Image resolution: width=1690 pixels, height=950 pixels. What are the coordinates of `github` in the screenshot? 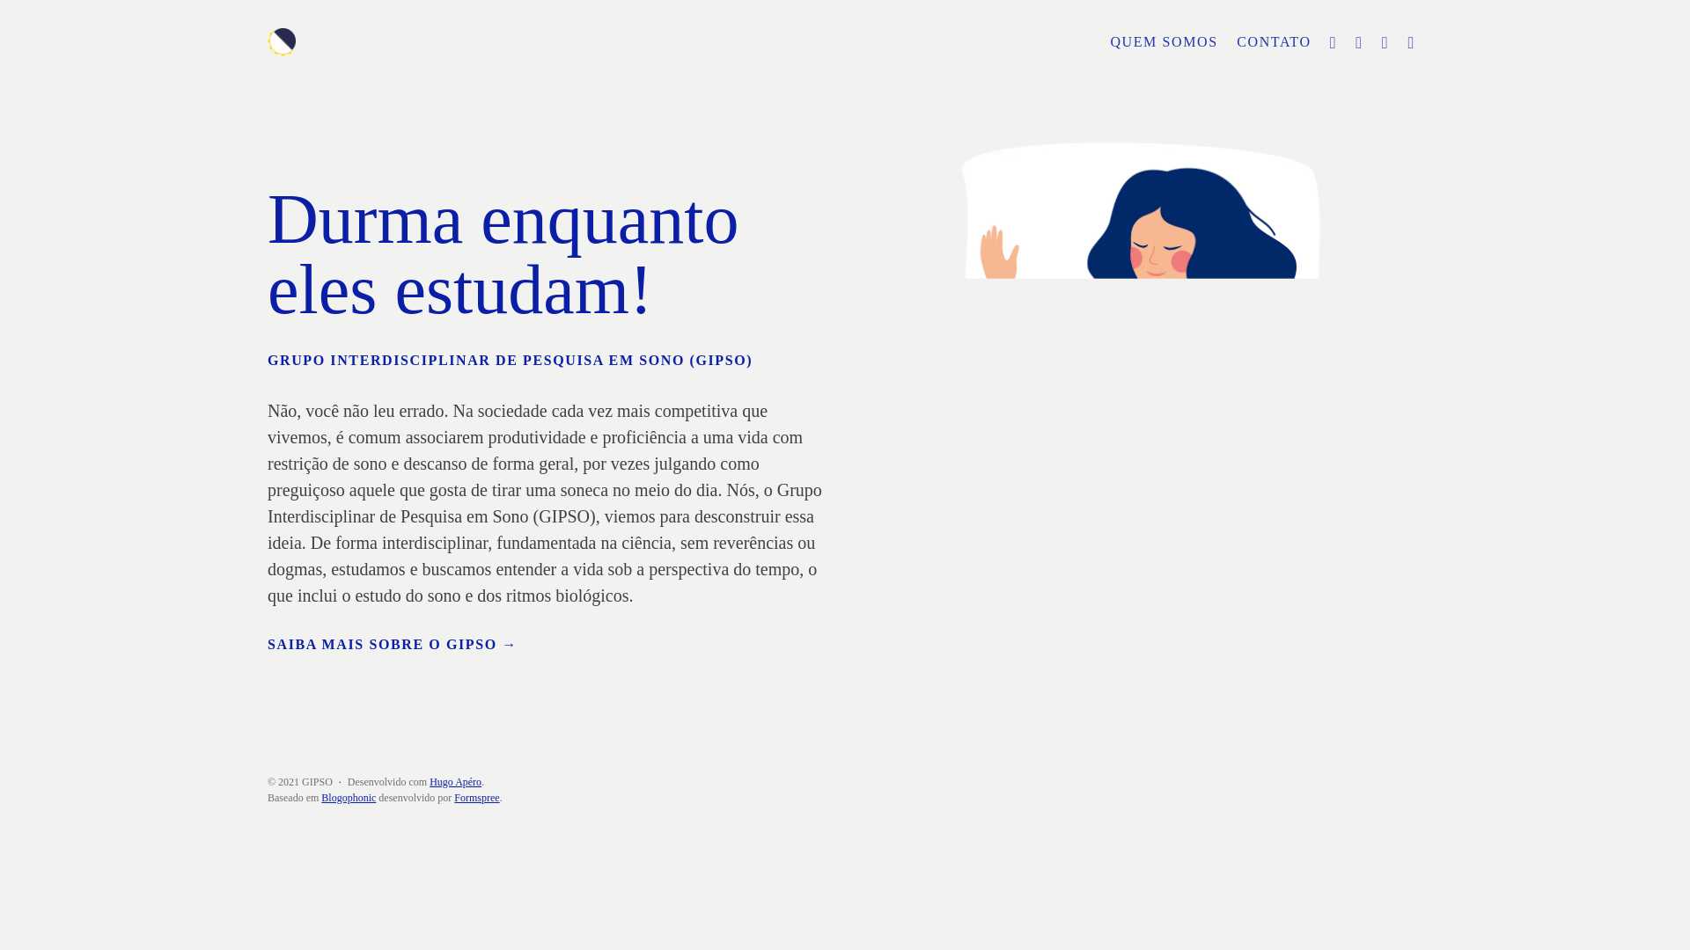 It's located at (1408, 44).